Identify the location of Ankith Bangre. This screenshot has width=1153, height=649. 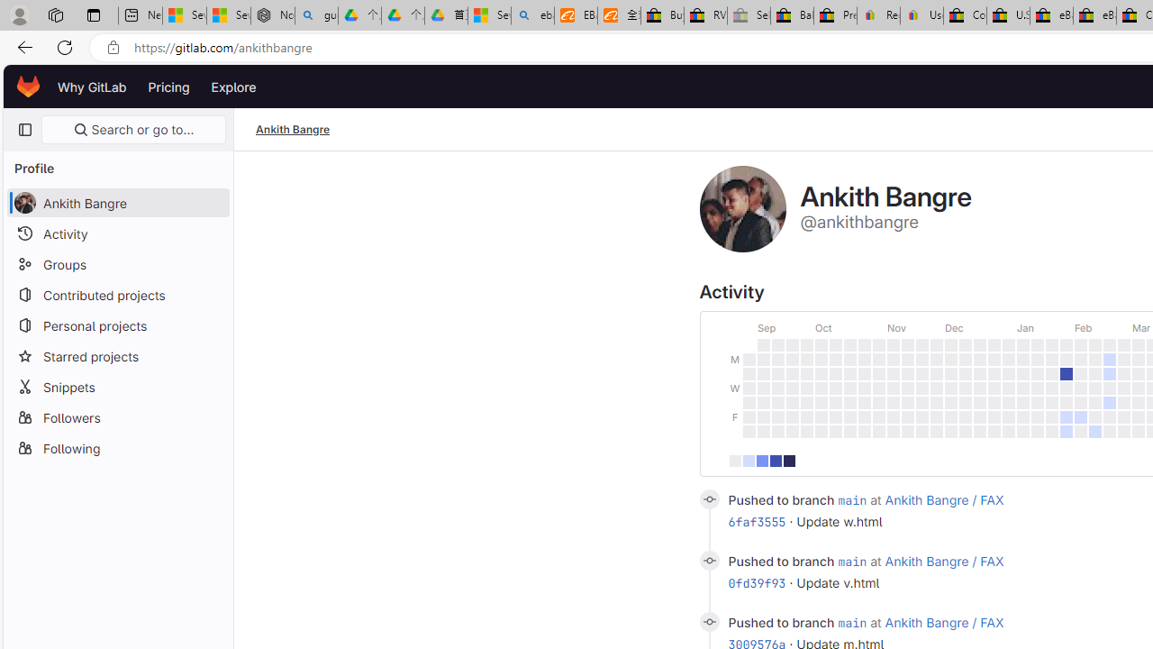
(294, 130).